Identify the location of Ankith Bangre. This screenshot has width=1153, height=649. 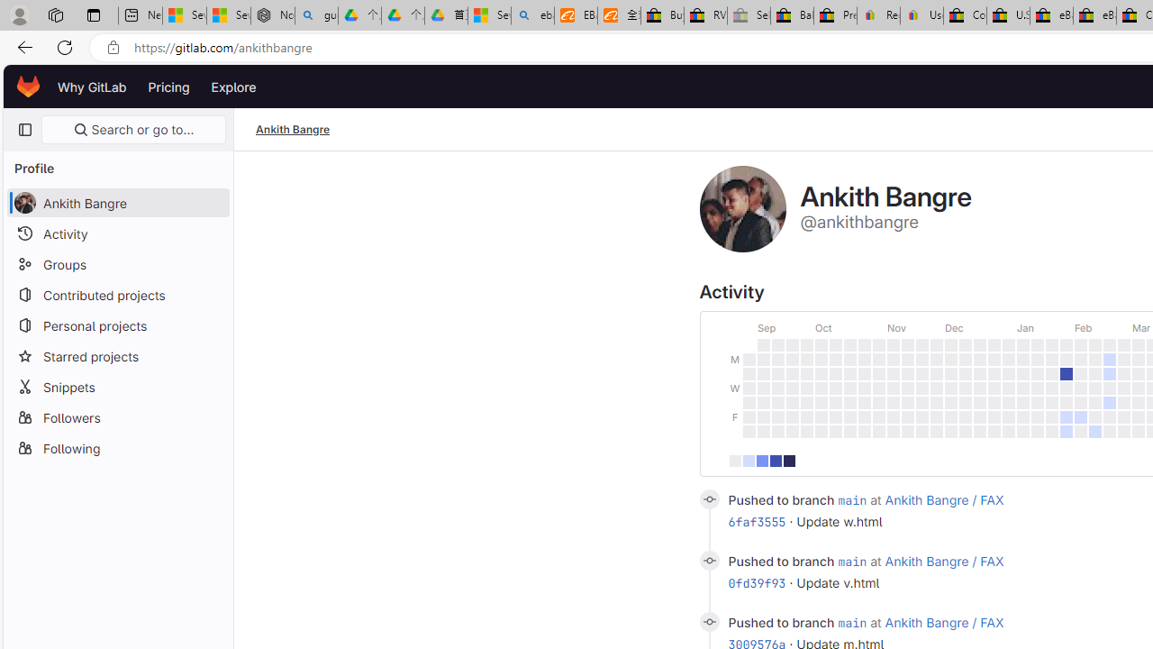
(294, 130).